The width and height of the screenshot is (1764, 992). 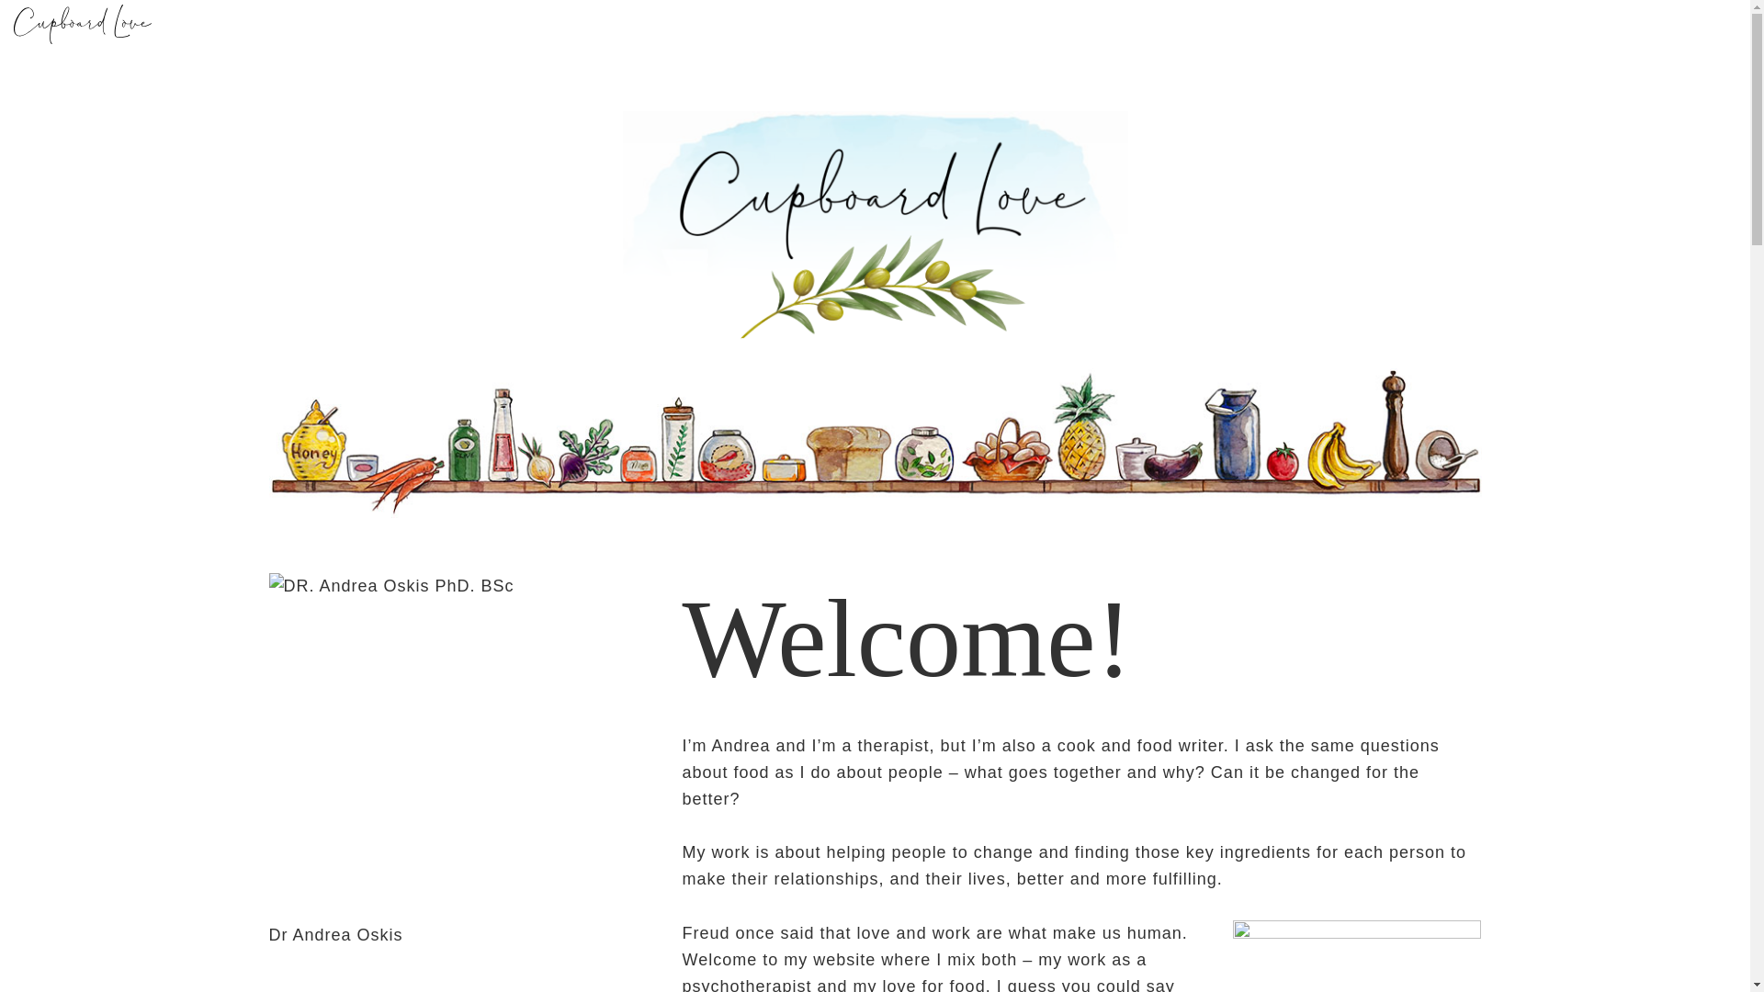 I want to click on THERAPY SERVICES, so click(x=744, y=27).